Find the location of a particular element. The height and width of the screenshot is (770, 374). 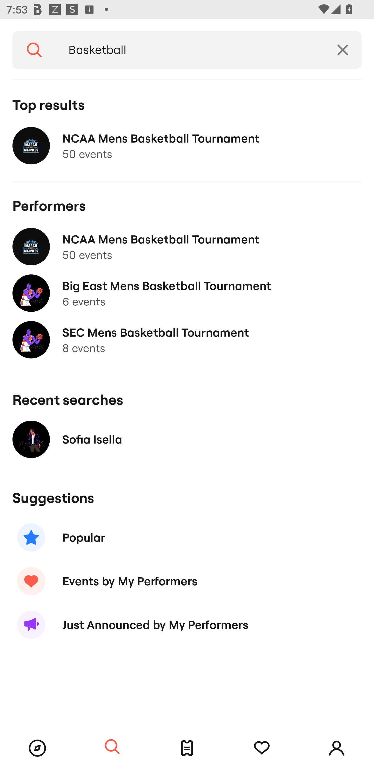

Basketball is located at coordinates (190, 50).